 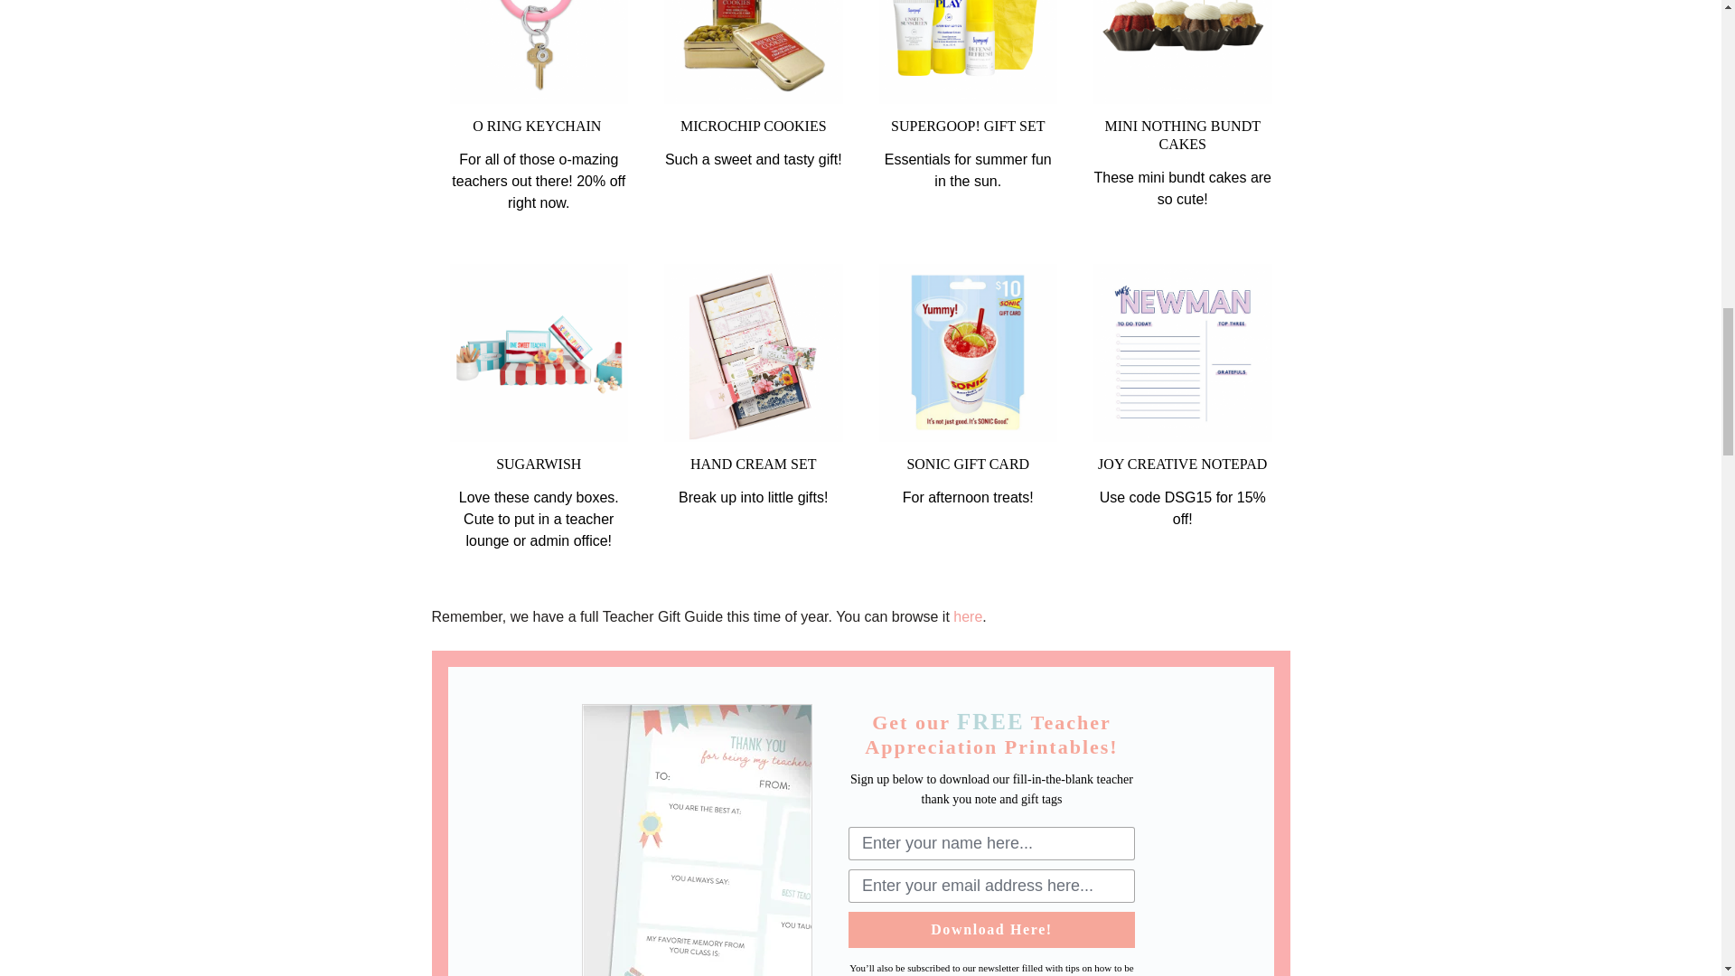 What do you see at coordinates (990, 929) in the screenshot?
I see `Download Here!` at bounding box center [990, 929].